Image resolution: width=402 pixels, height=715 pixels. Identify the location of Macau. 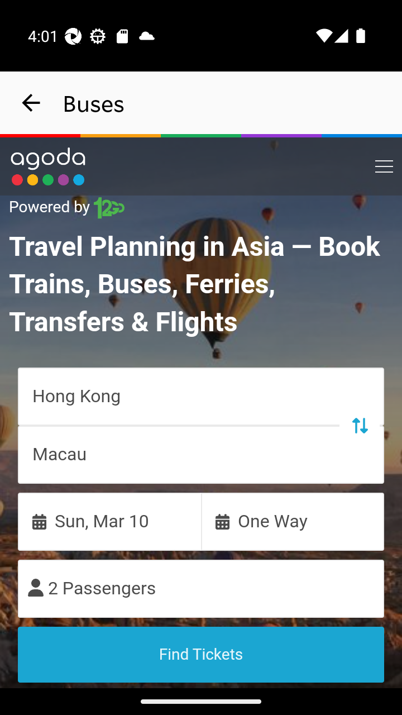
(201, 454).